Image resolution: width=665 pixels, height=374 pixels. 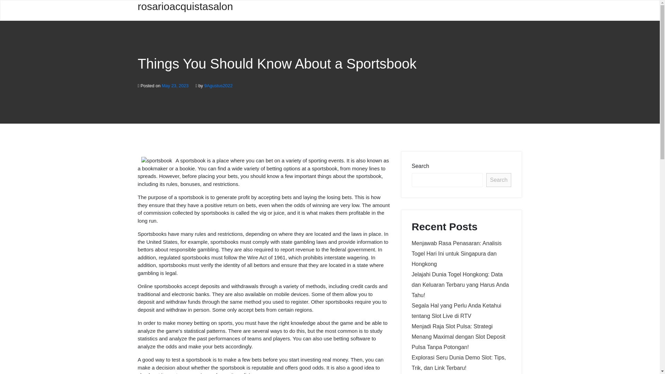 I want to click on May 23, 2023, so click(x=175, y=85).